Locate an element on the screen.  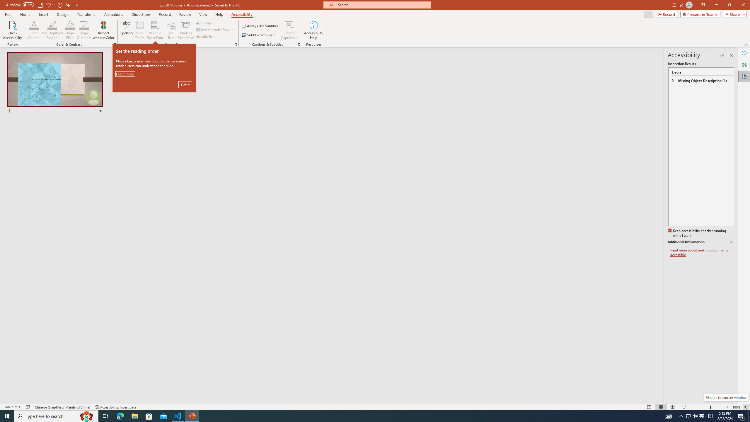
Slide Title is located at coordinates (140, 25).